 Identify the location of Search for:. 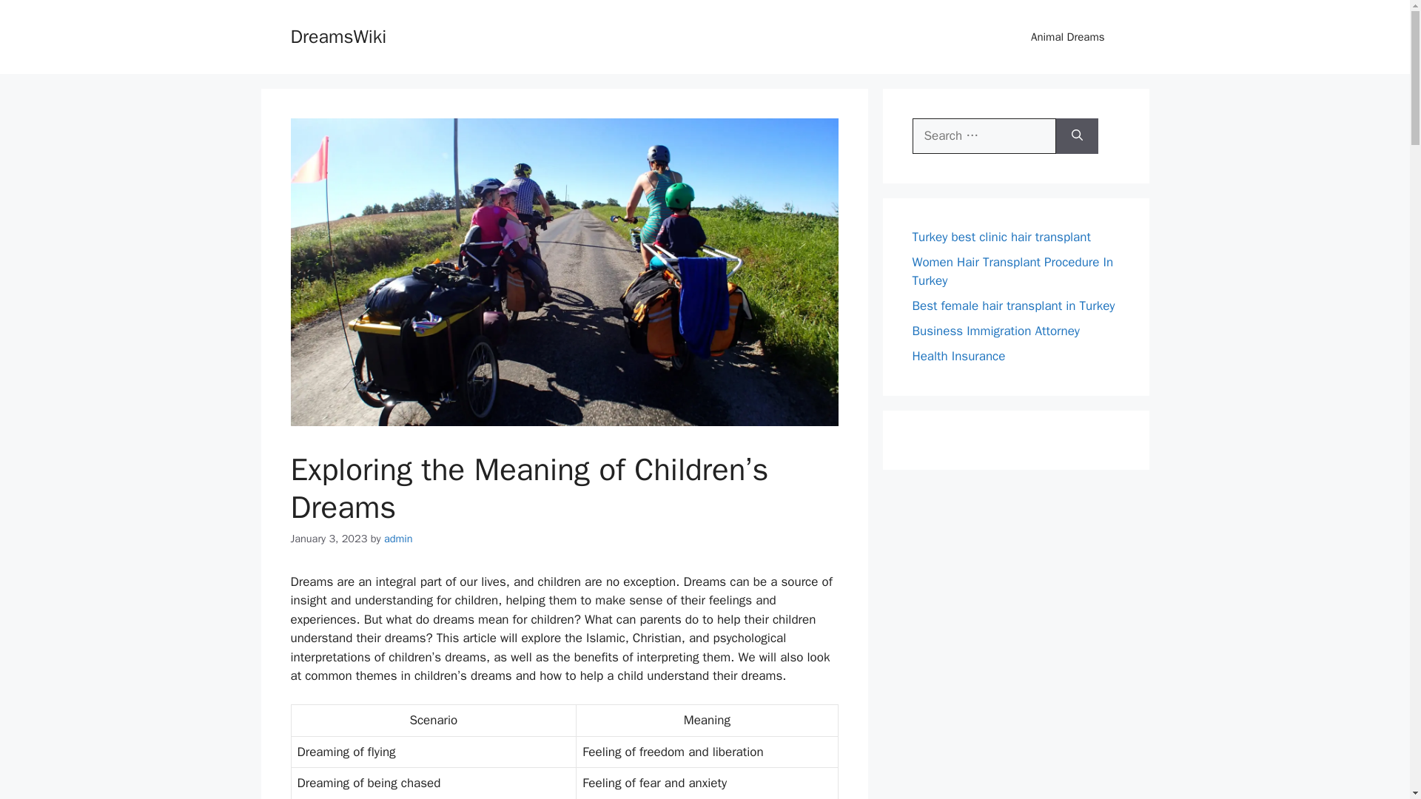
(984, 136).